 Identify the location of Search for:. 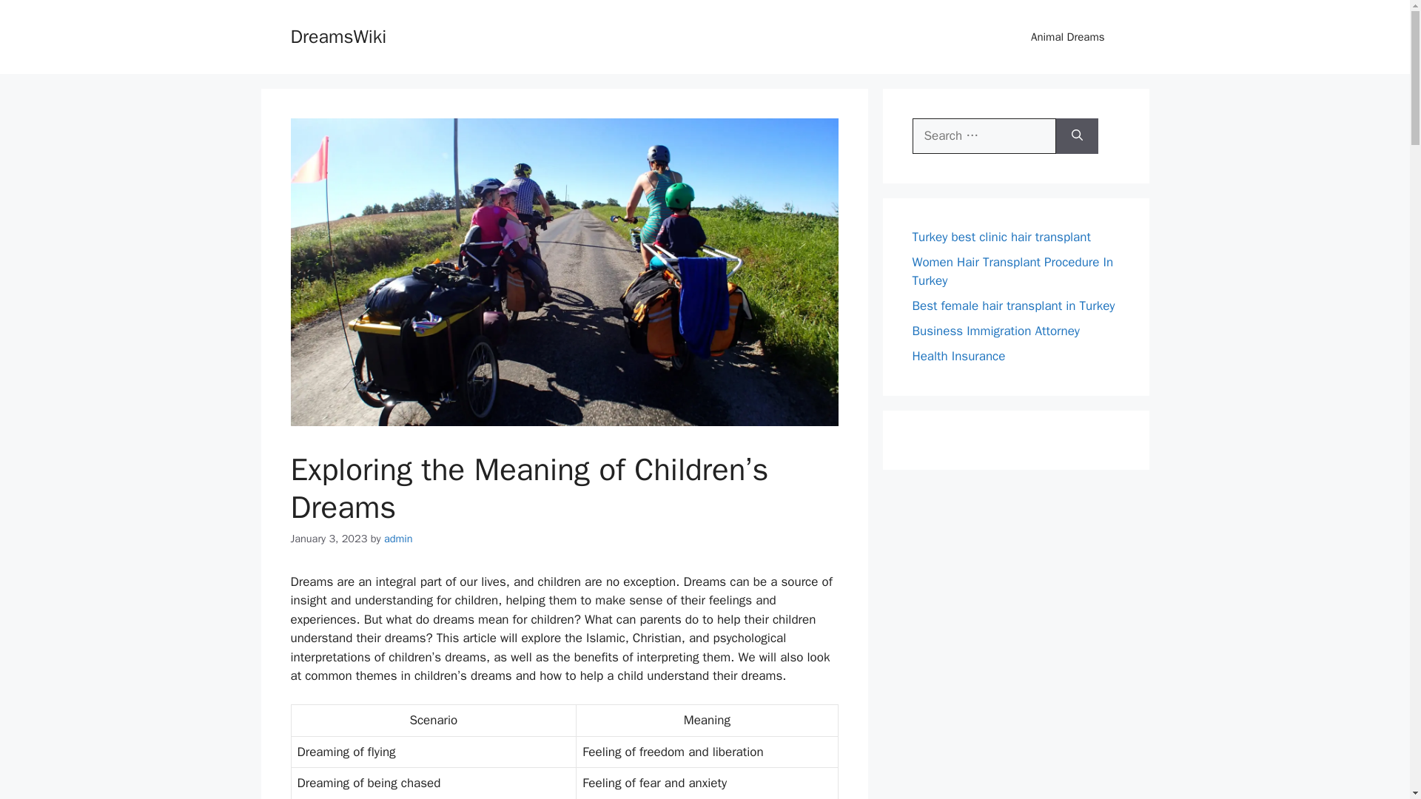
(984, 136).